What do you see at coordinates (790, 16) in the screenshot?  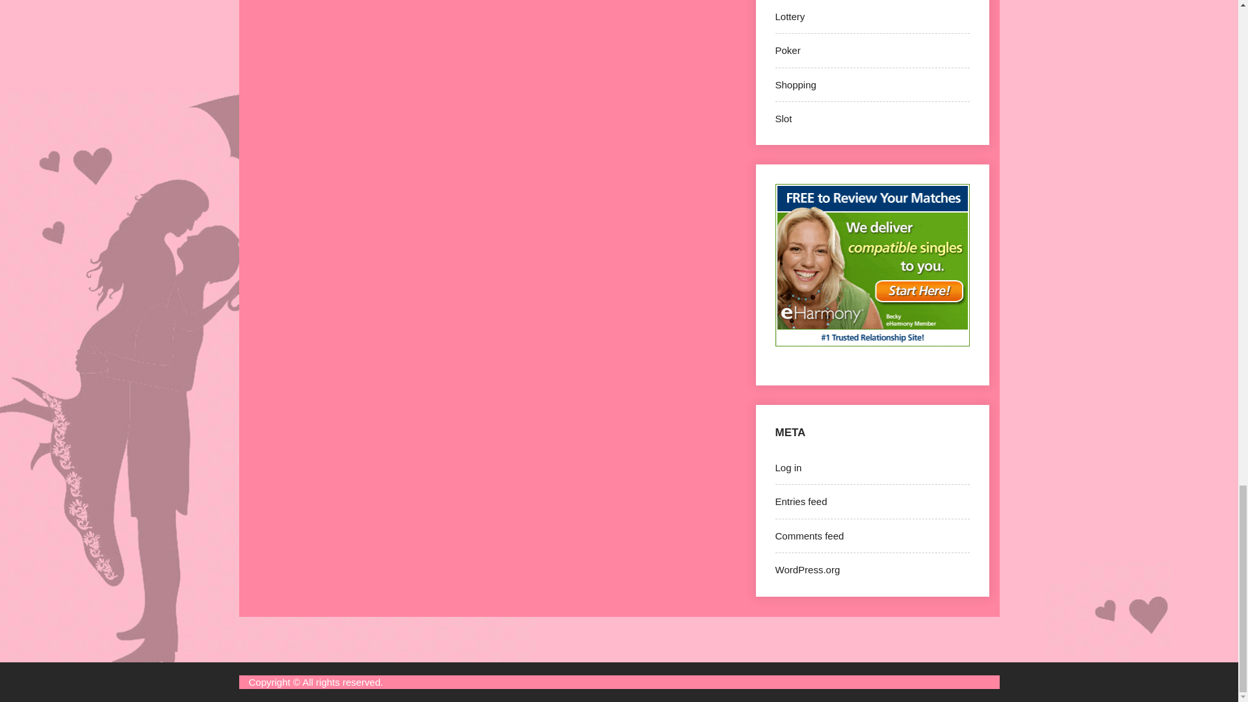 I see `Lottery` at bounding box center [790, 16].